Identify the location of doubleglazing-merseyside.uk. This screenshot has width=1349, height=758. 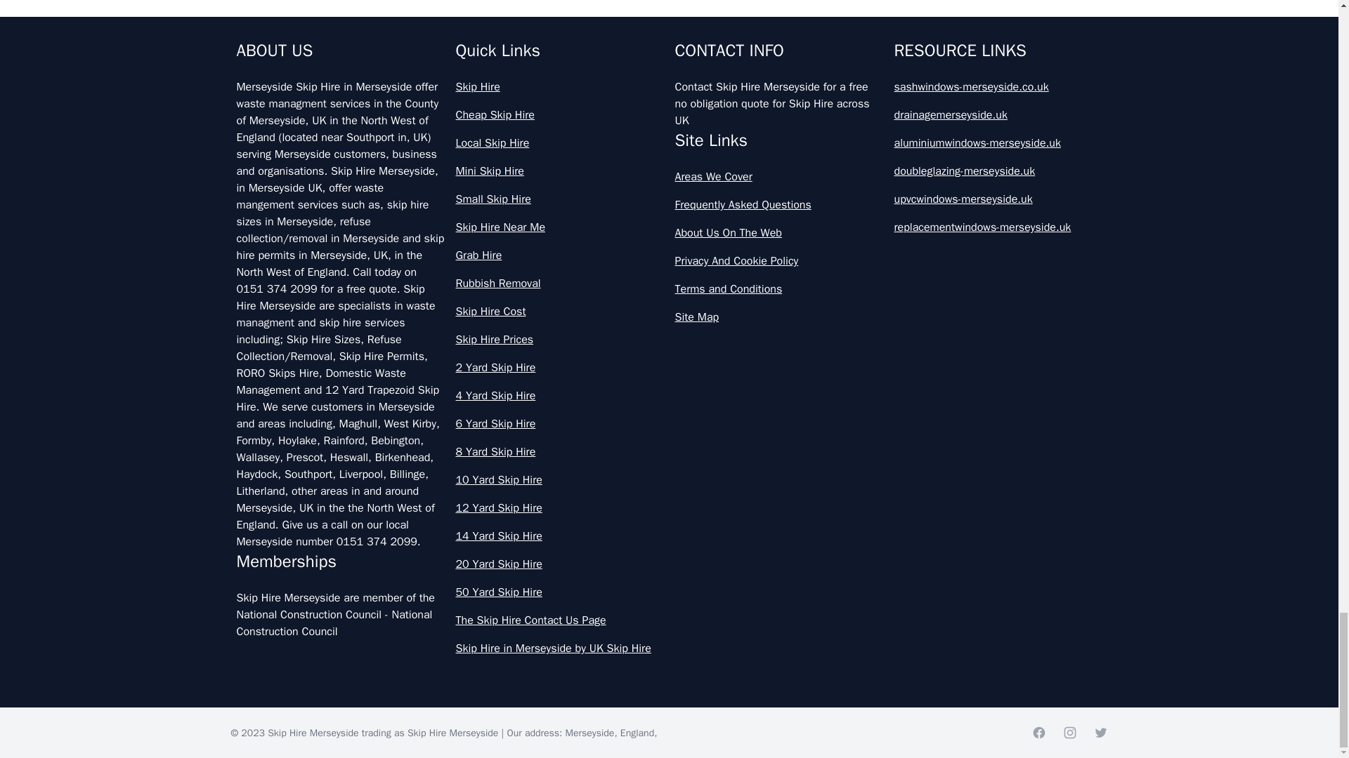
(998, 171).